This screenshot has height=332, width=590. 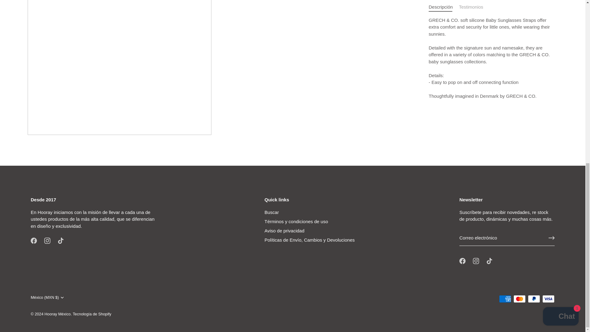 I want to click on PayPal, so click(x=534, y=299).